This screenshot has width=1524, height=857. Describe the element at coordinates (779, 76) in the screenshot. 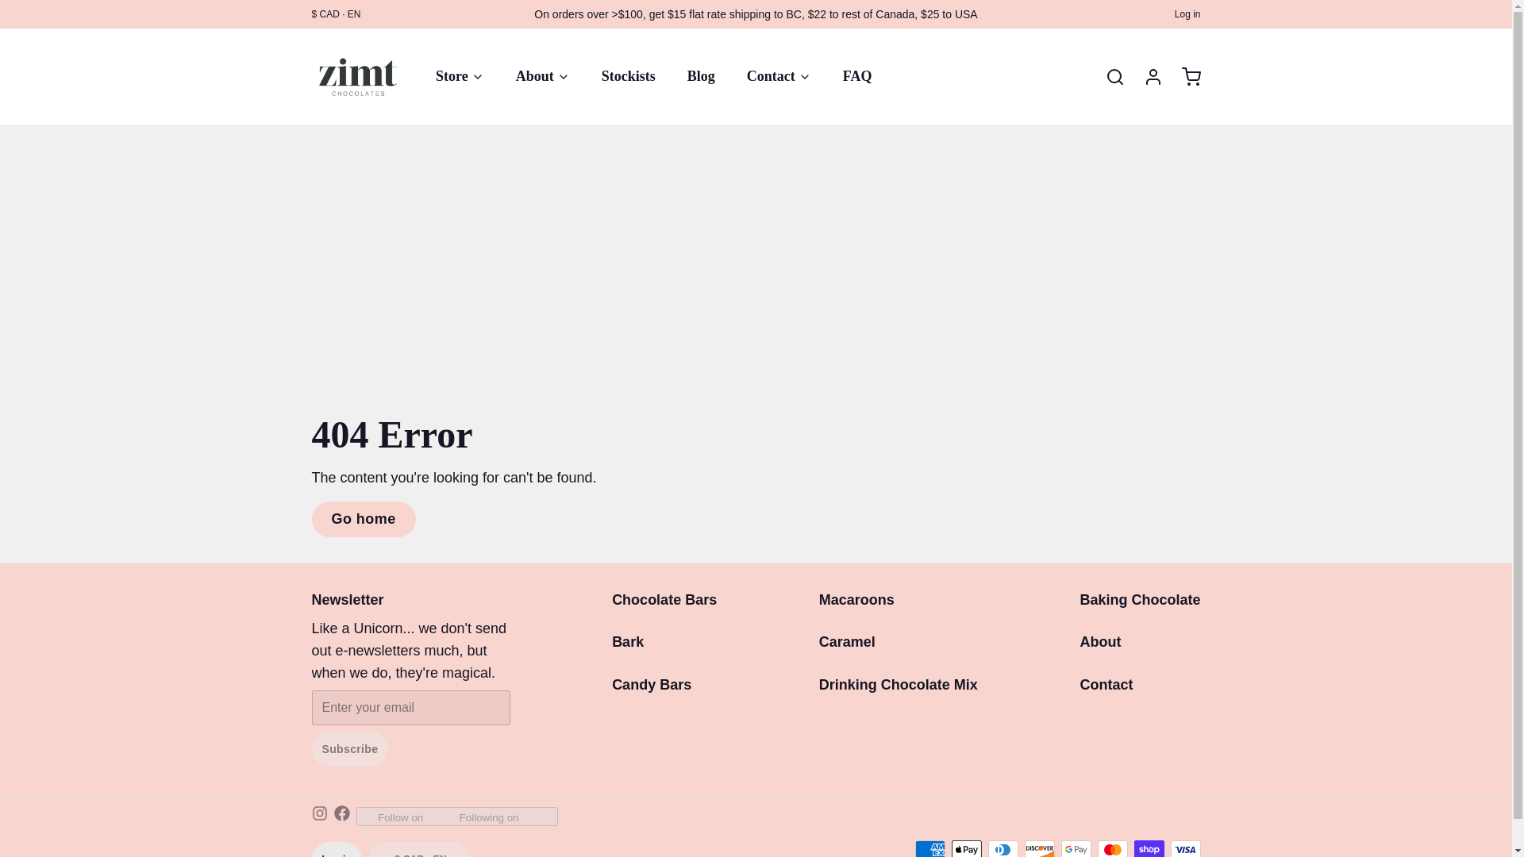

I see `Contact` at that location.